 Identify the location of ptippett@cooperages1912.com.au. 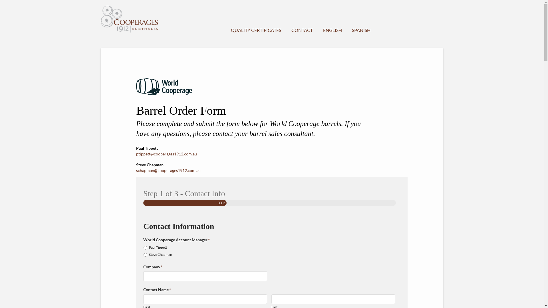
(167, 154).